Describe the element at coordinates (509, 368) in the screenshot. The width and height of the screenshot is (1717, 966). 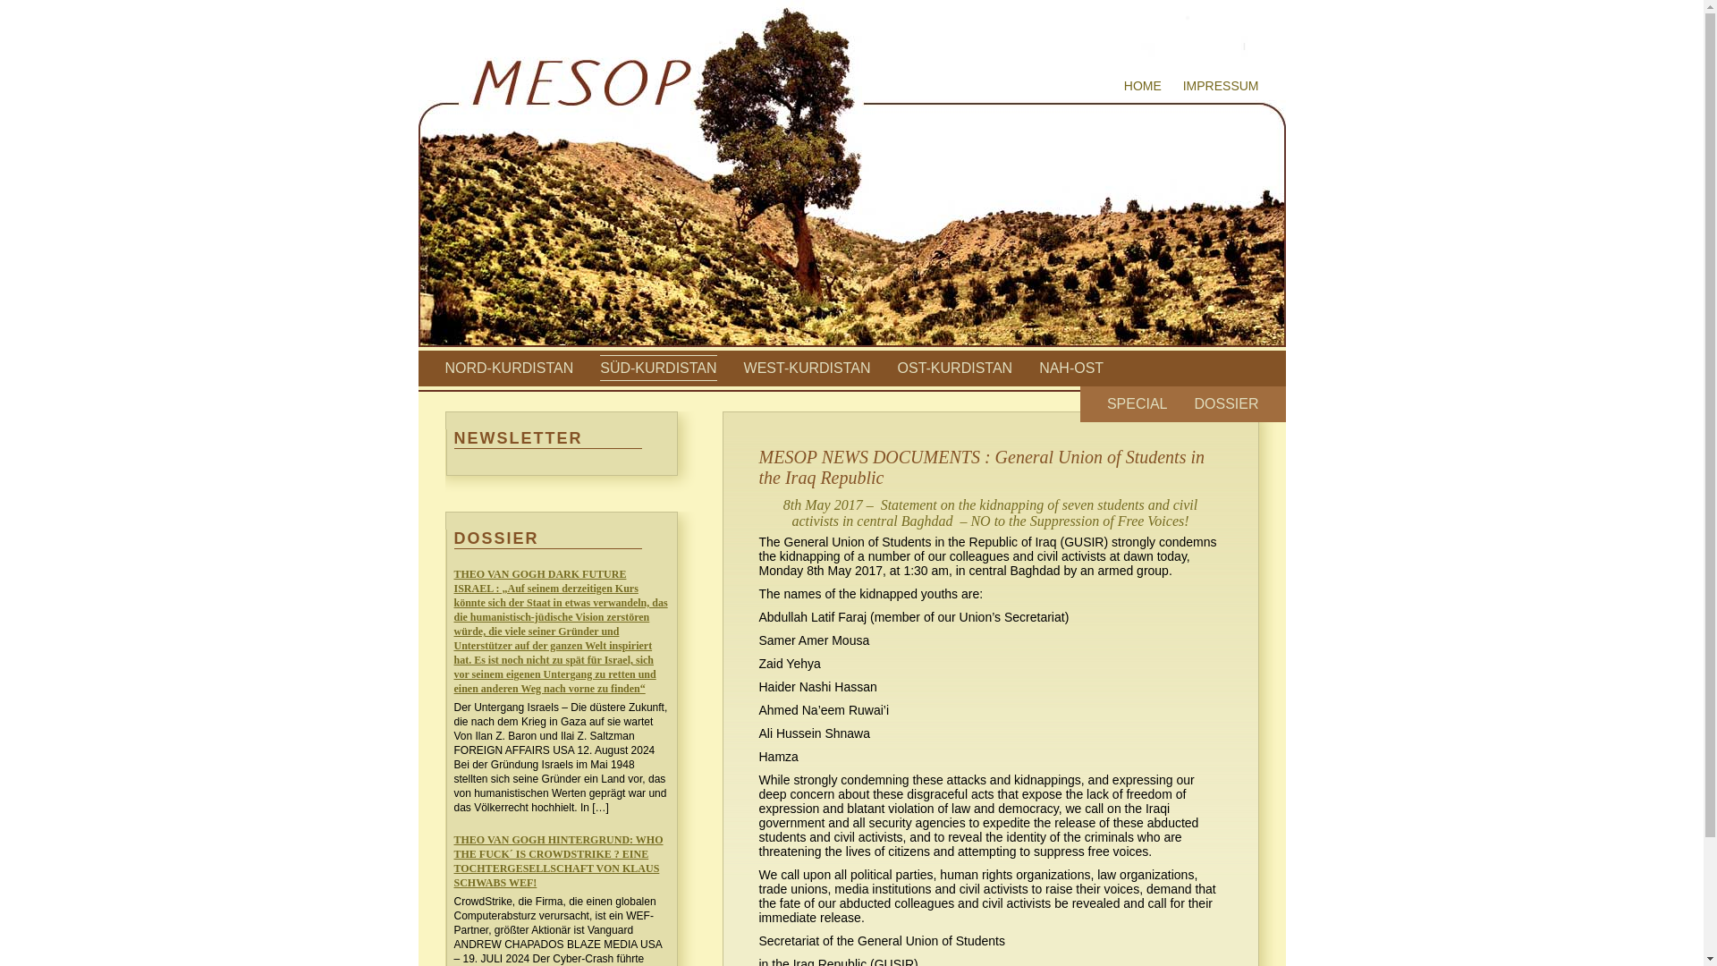
I see `NORD-KURDISTAN` at that location.